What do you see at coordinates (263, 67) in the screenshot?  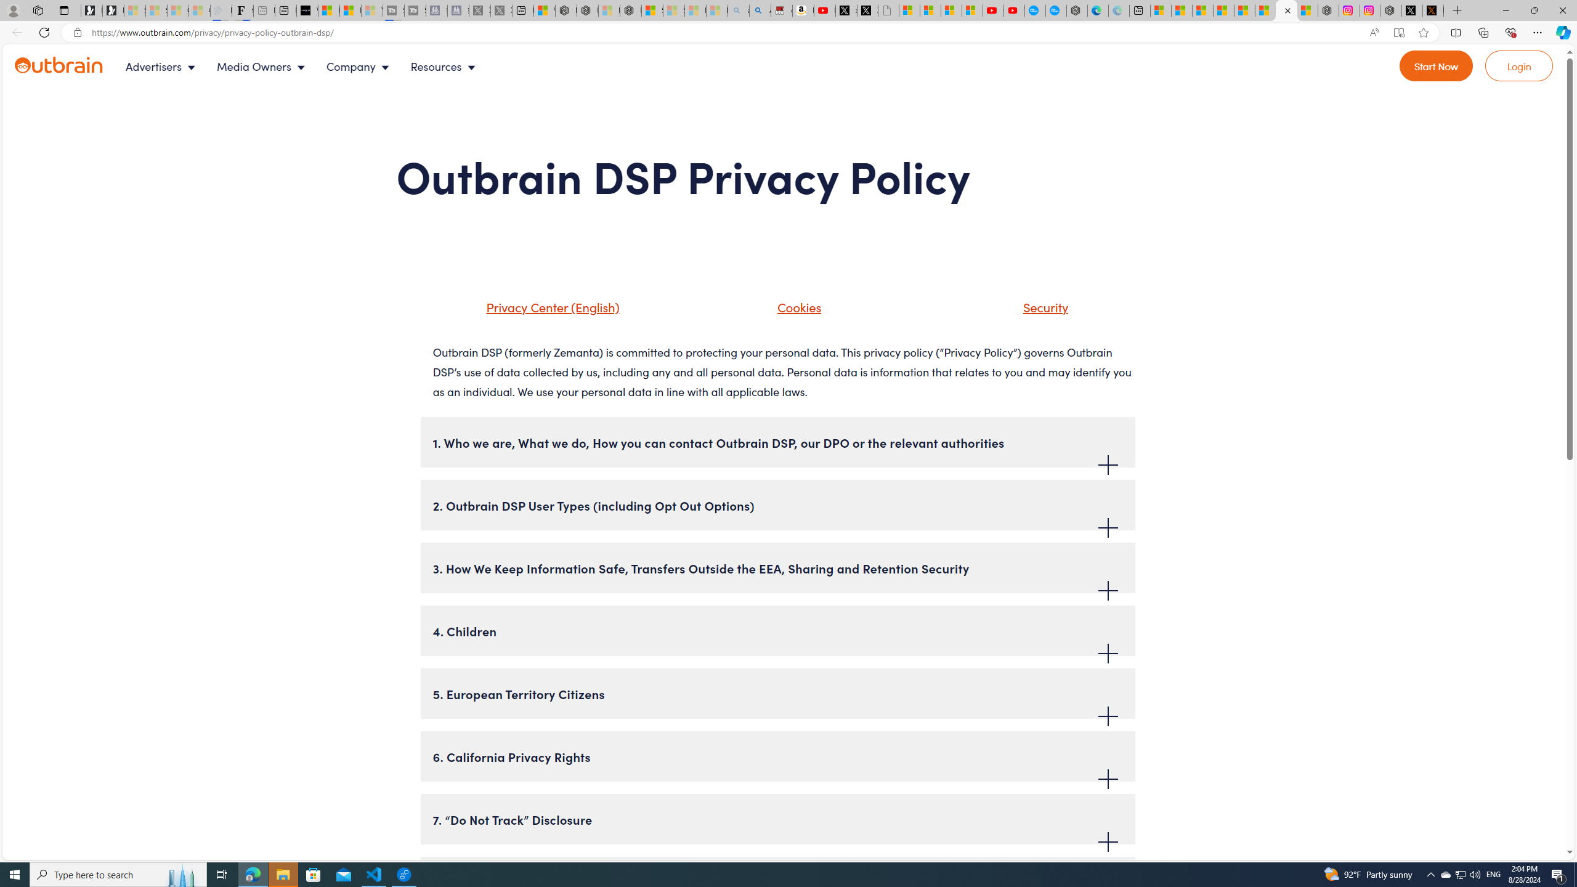 I see `Media Owners` at bounding box center [263, 67].